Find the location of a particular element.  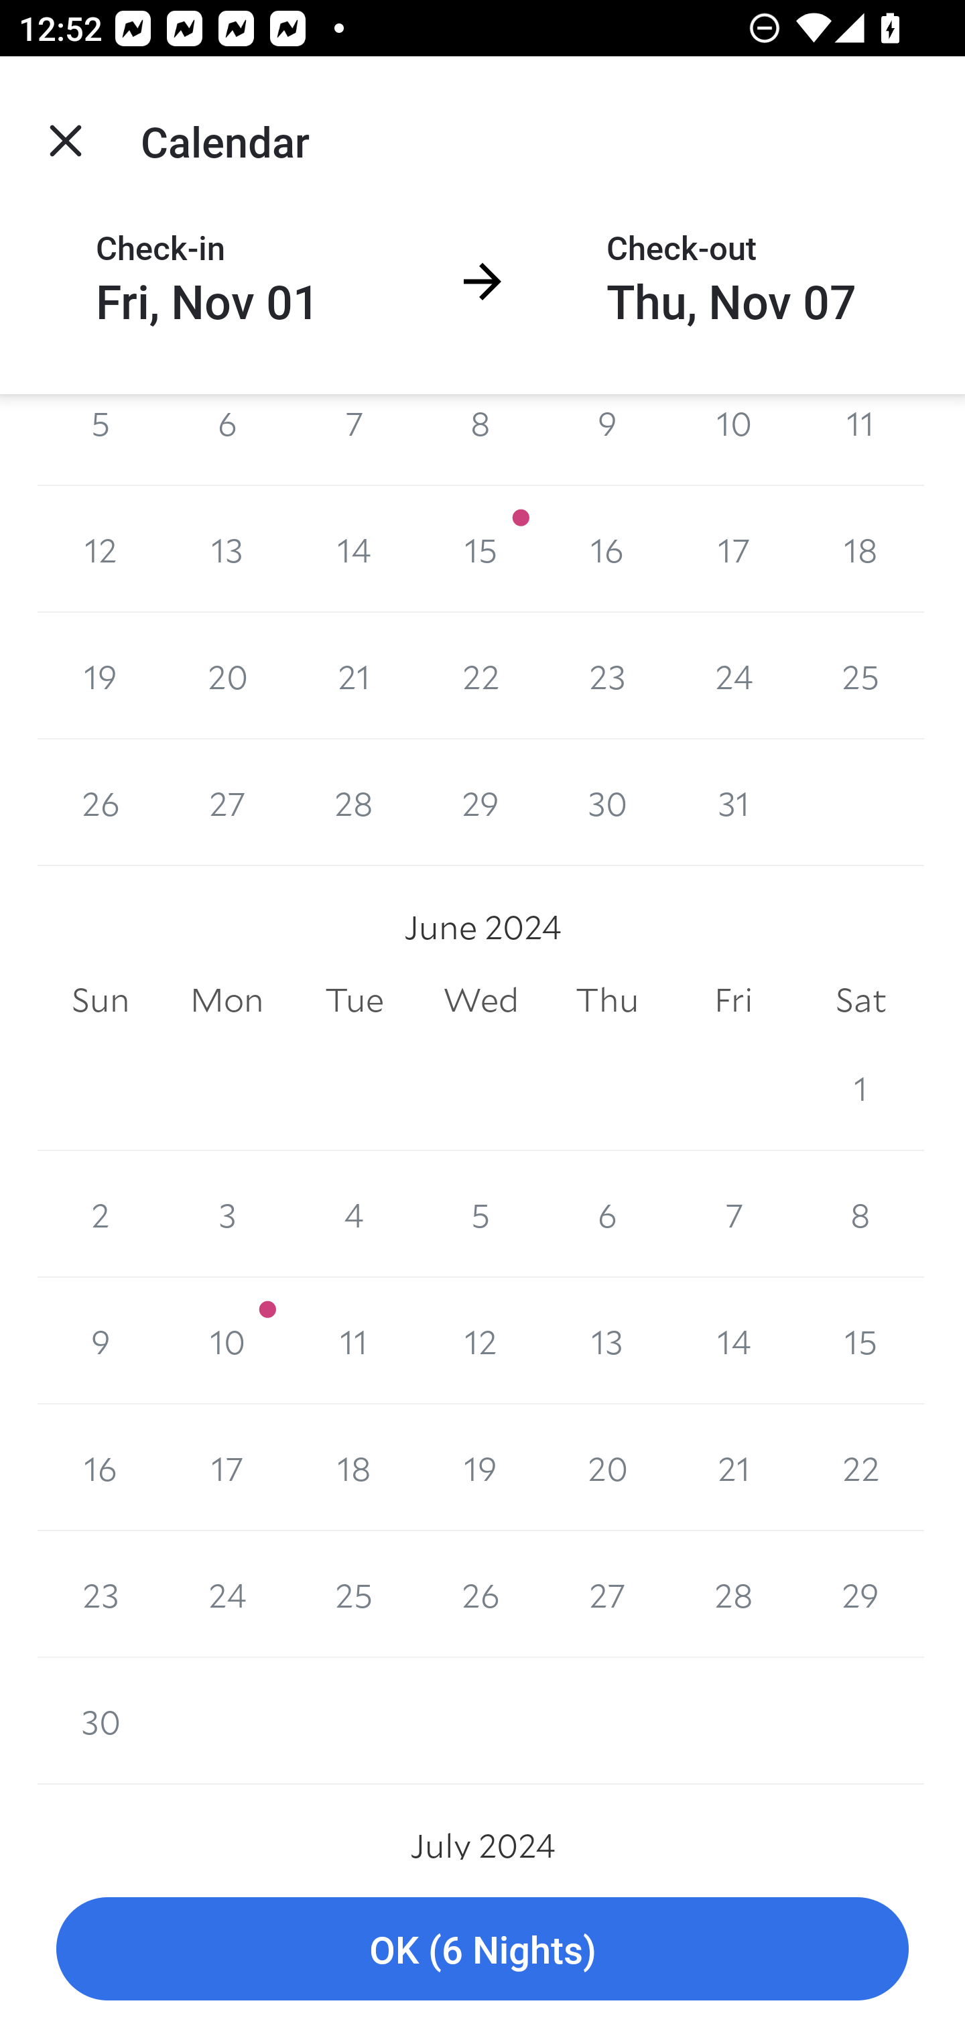

Wed is located at coordinates (481, 1000).